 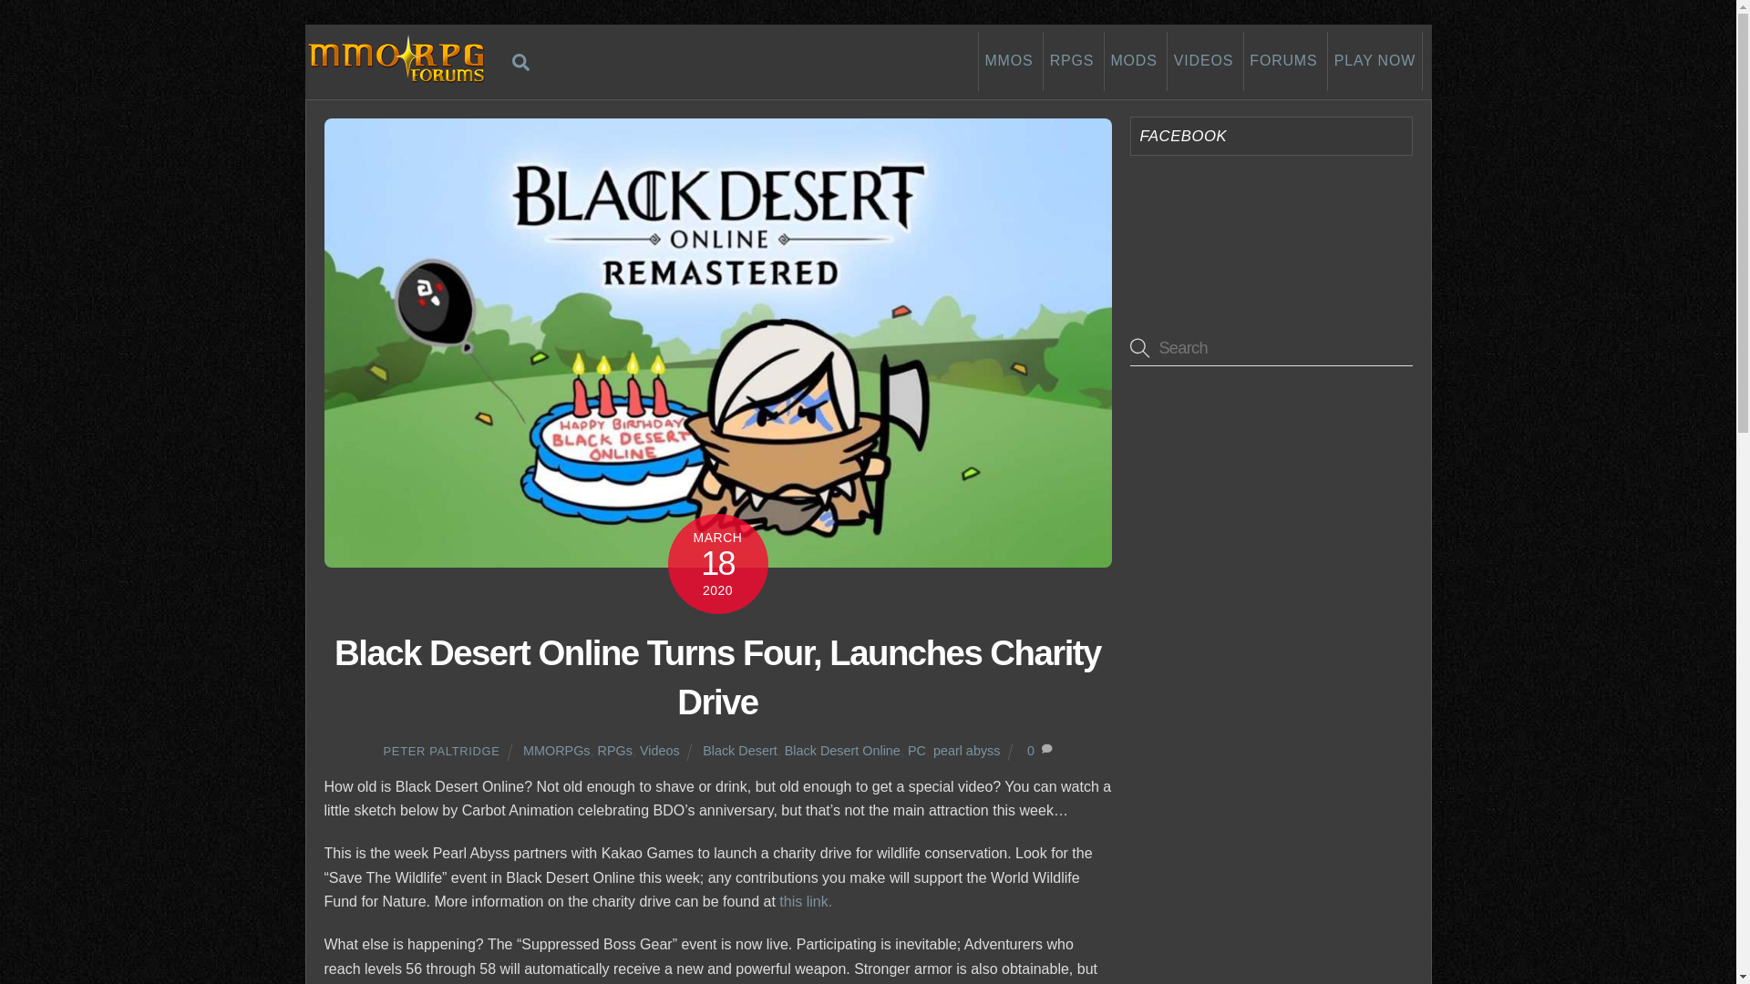 What do you see at coordinates (868, 61) in the screenshot?
I see `PLAY NOW` at bounding box center [868, 61].